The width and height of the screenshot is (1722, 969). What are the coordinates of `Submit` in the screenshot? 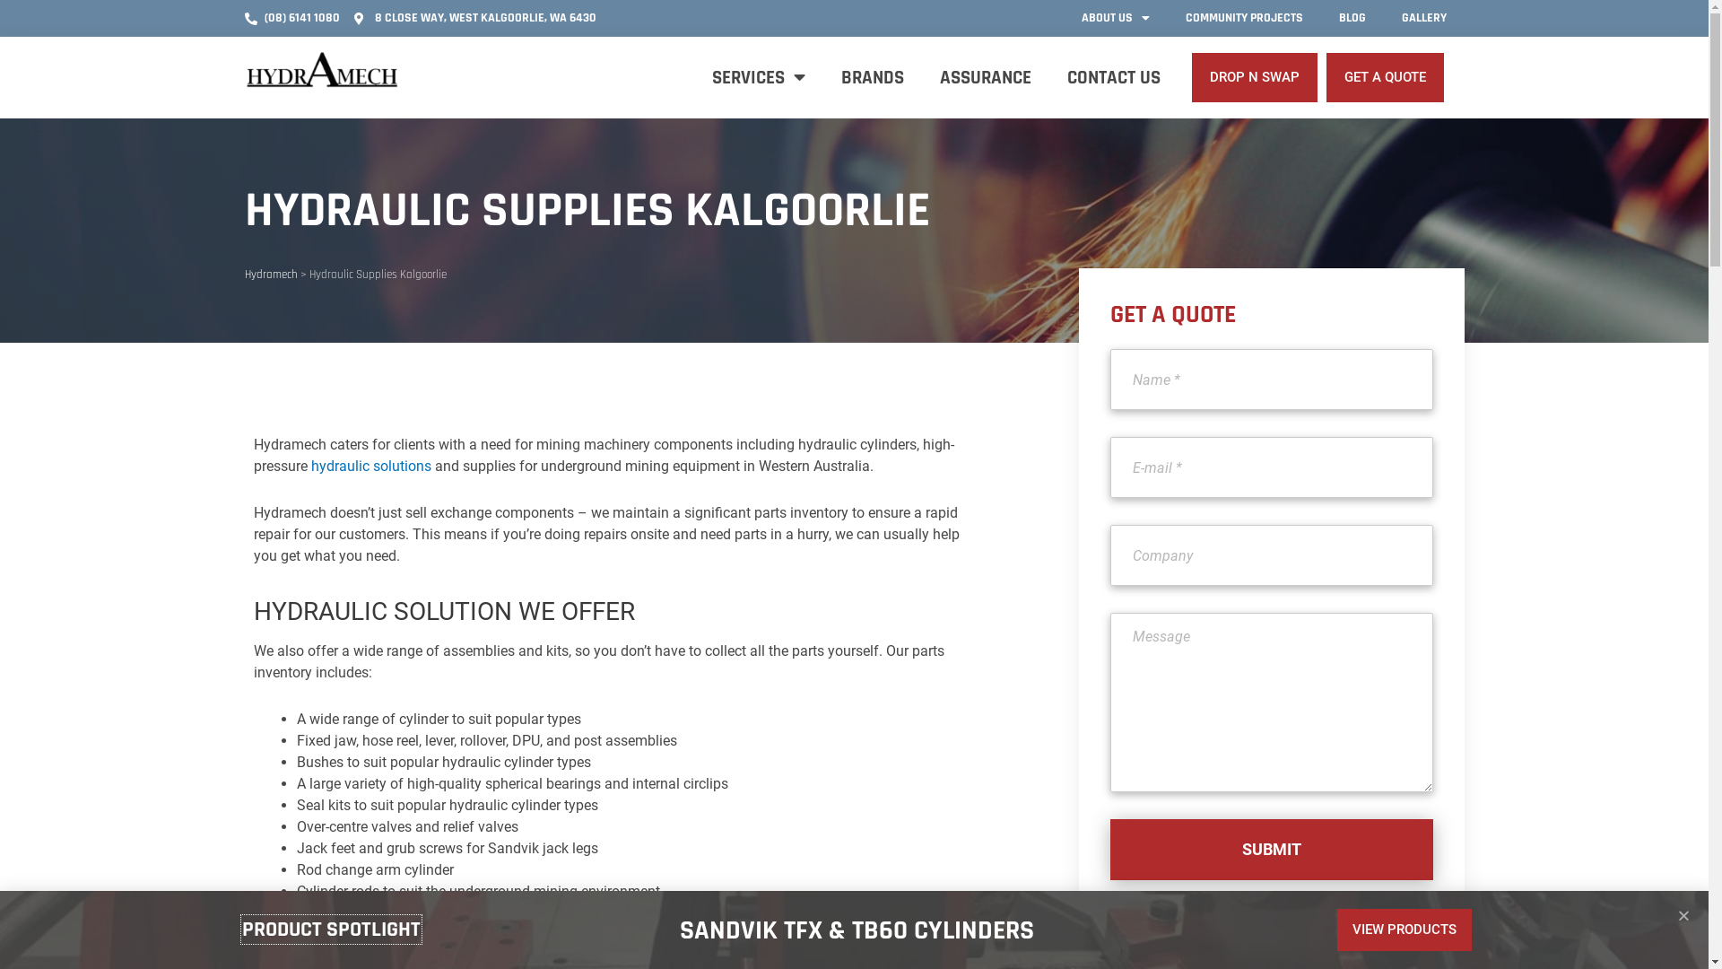 It's located at (1272, 850).